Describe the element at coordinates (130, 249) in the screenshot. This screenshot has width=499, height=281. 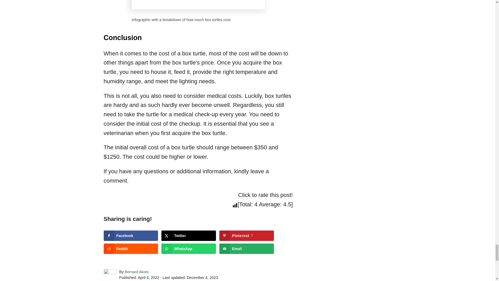
I see `Share on Reddit` at that location.